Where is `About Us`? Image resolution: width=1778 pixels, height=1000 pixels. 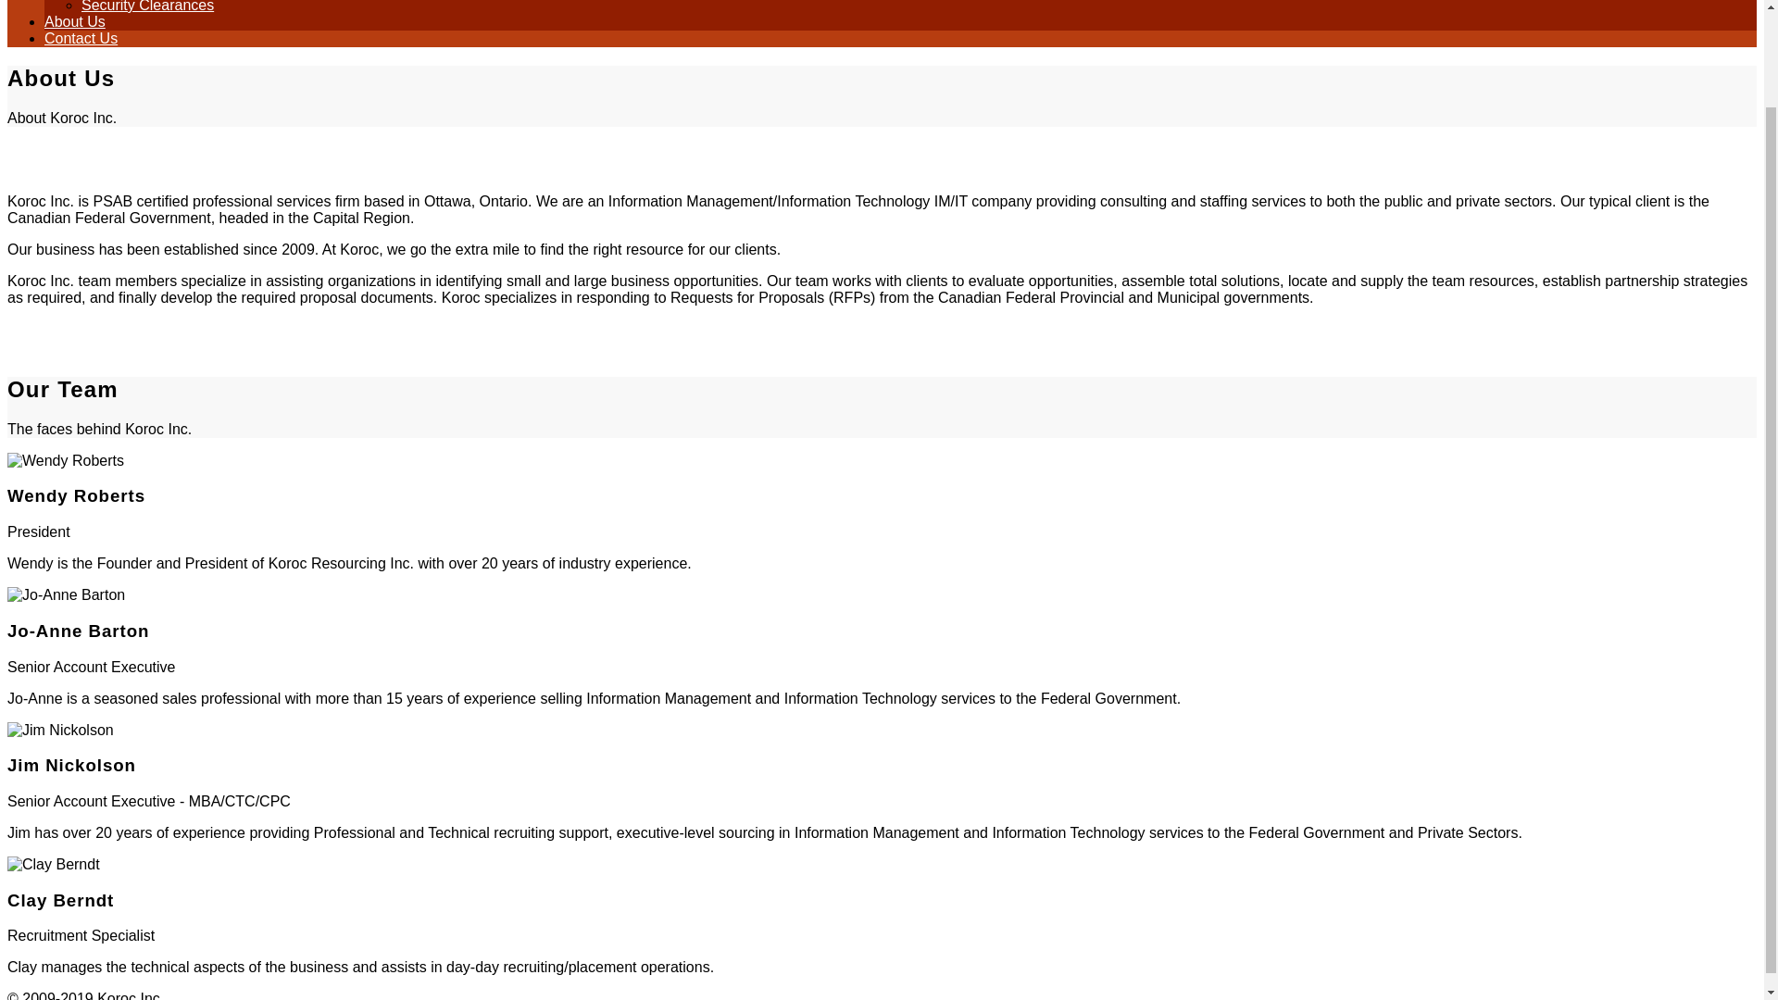 About Us is located at coordinates (74, 22).